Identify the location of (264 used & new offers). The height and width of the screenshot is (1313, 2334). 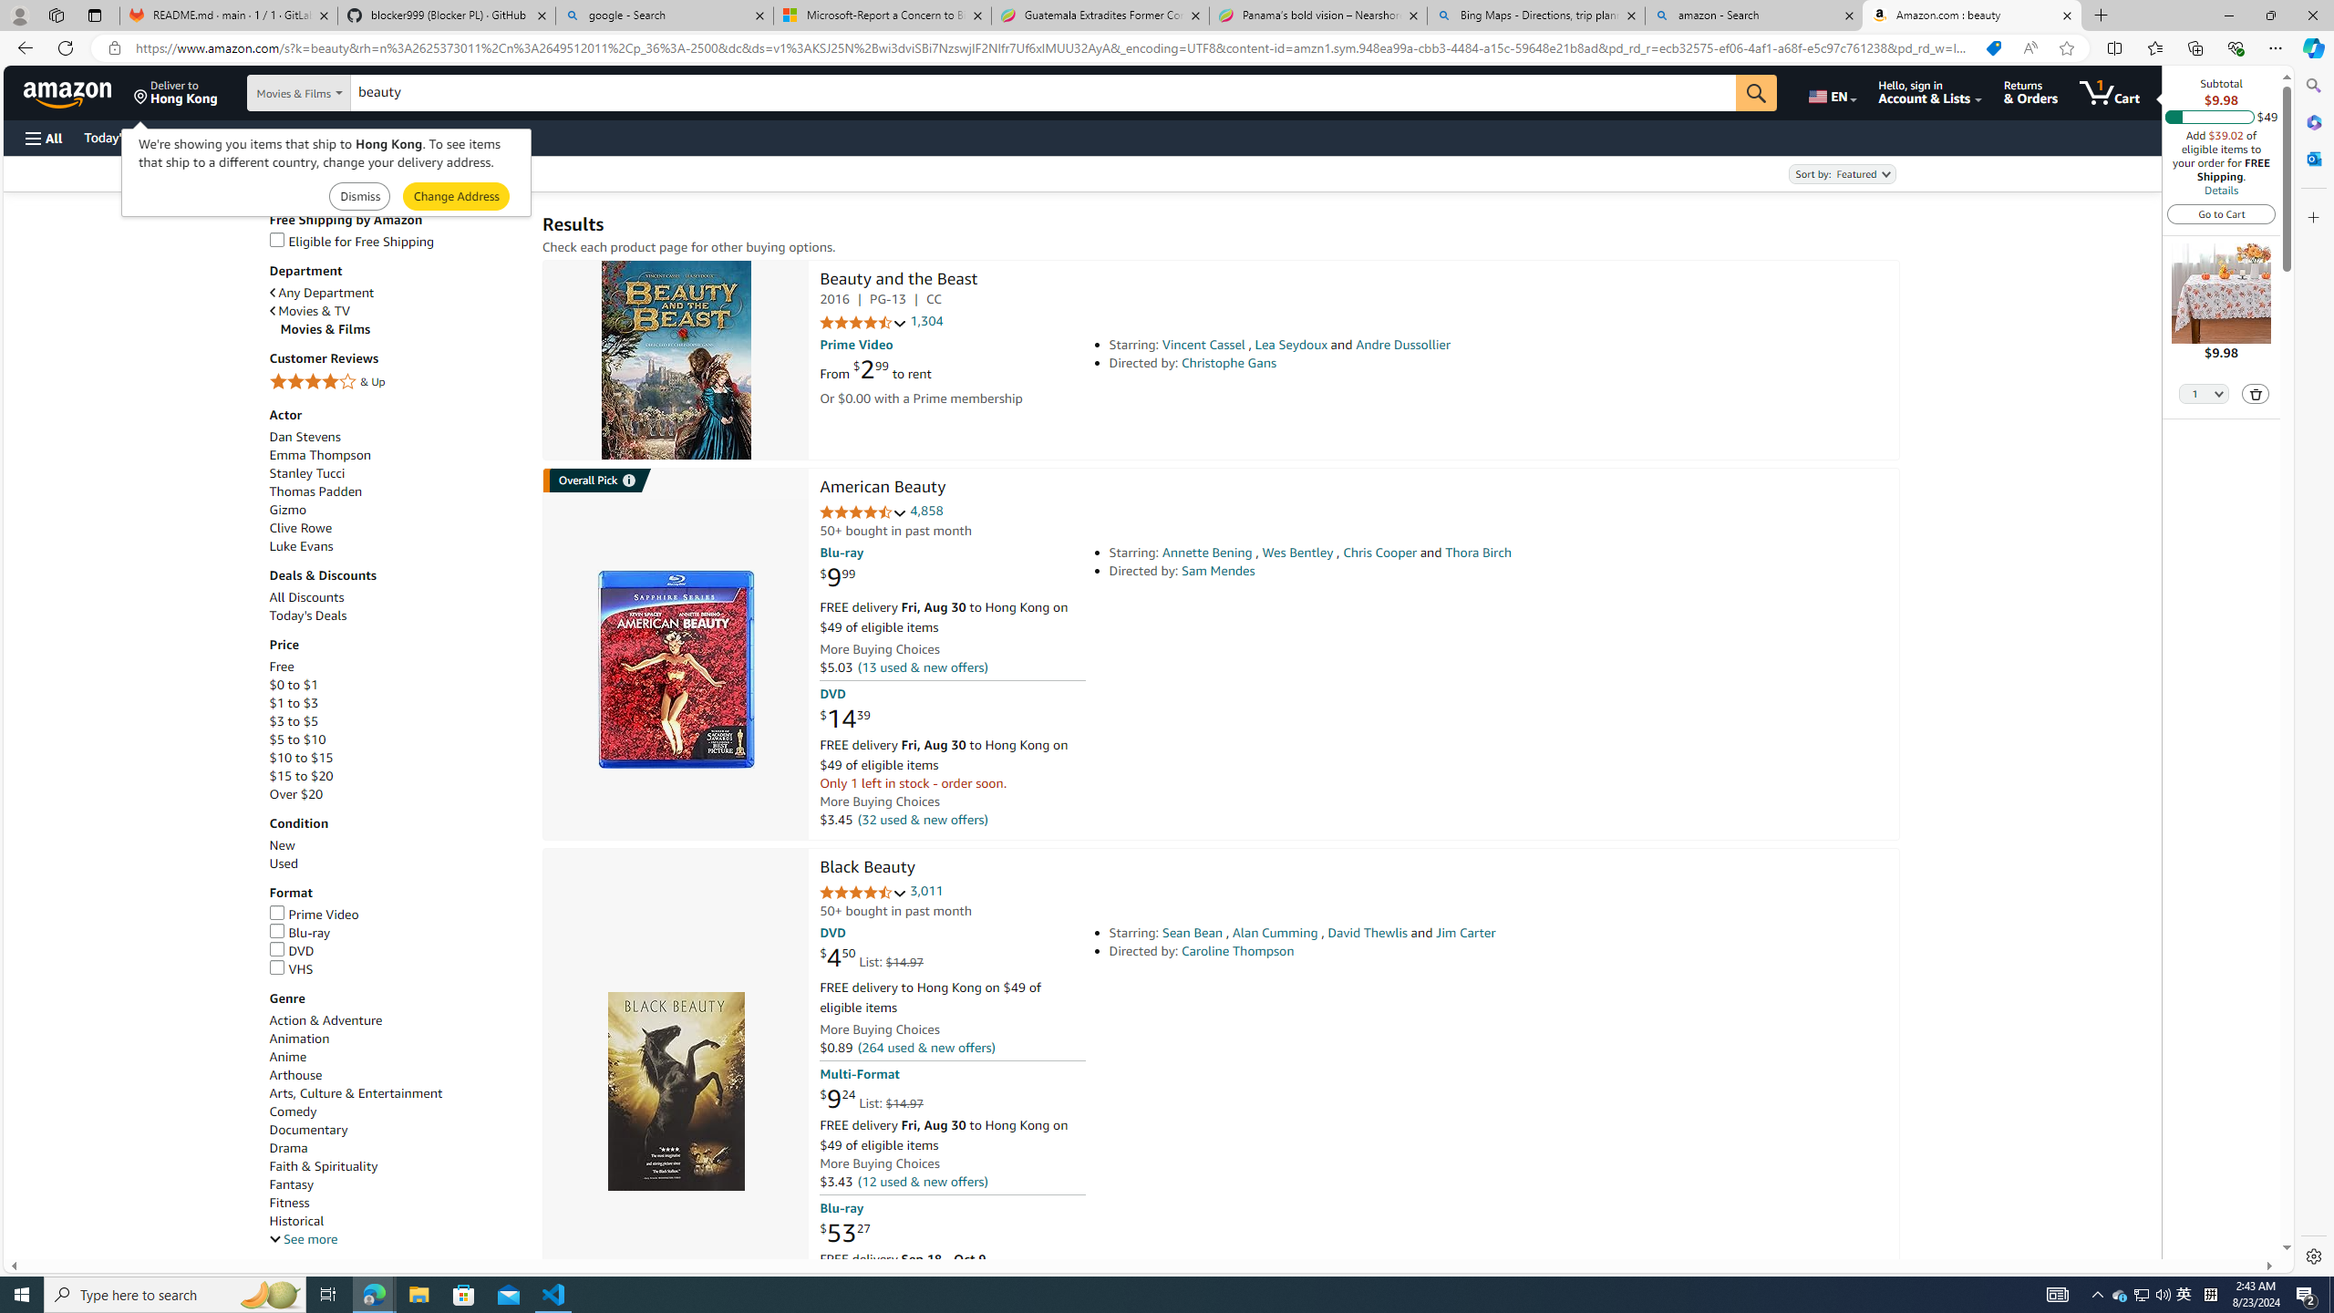
(926, 1049).